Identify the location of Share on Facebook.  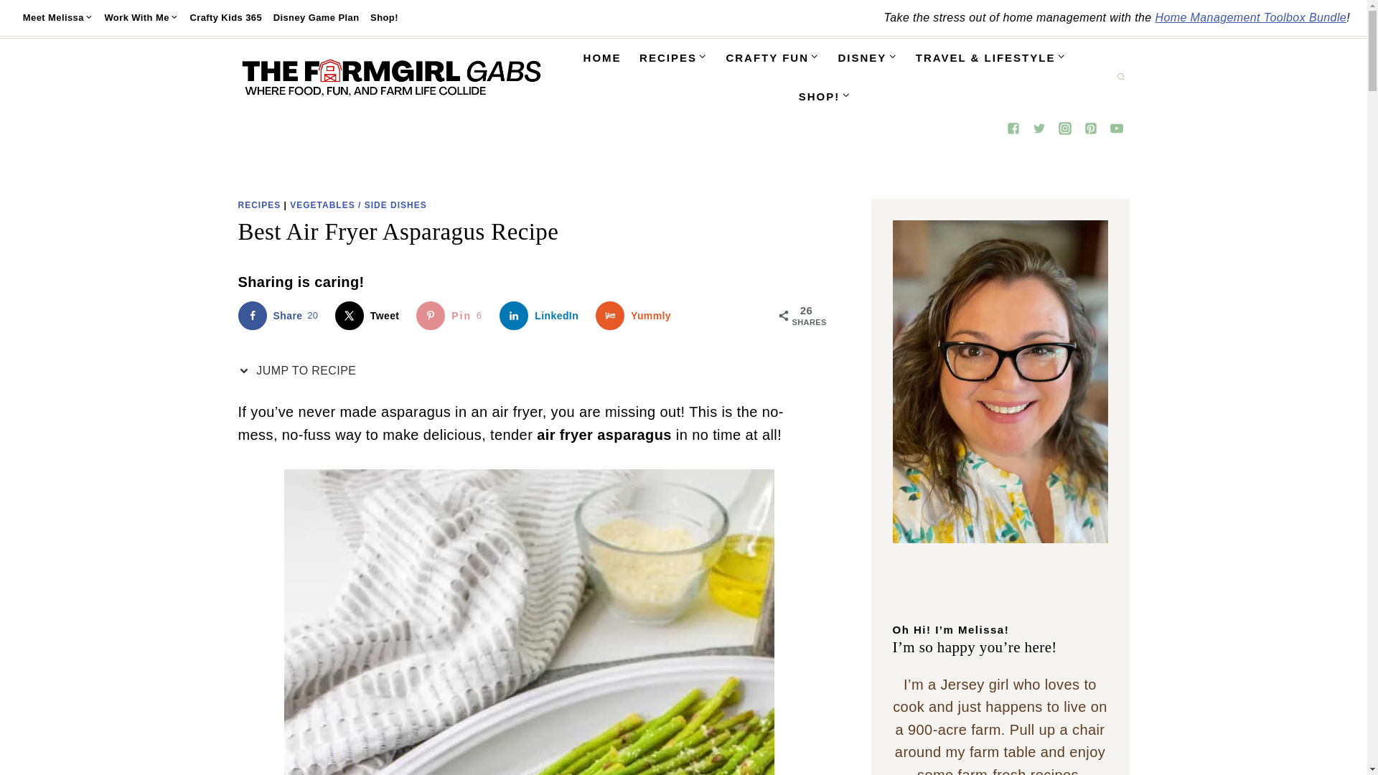
(281, 316).